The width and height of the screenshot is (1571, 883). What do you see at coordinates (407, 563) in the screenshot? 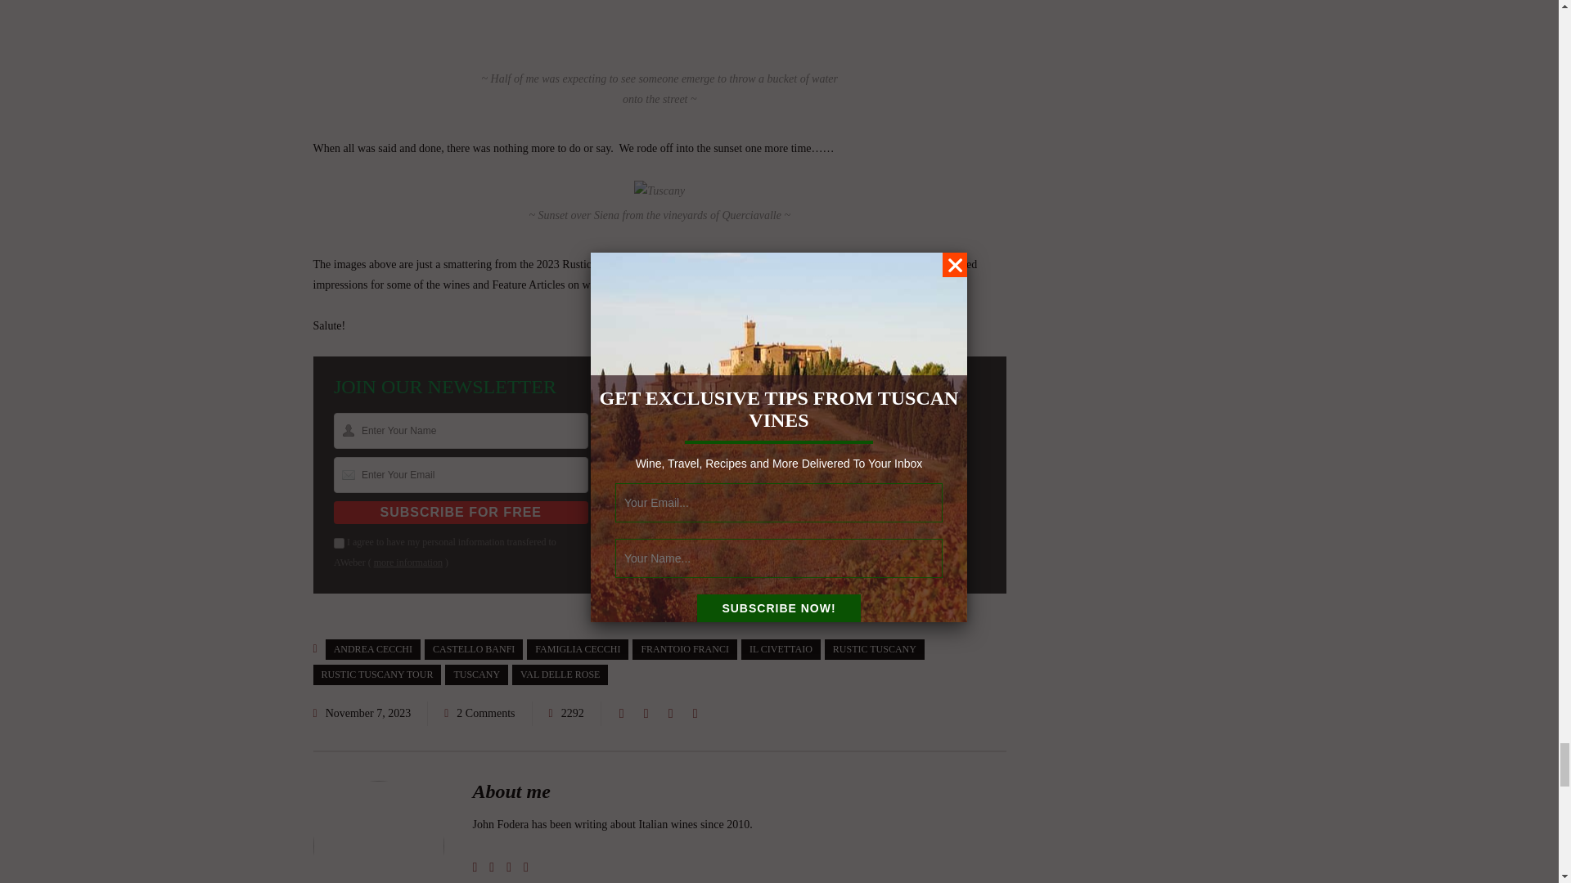
I see `more information` at bounding box center [407, 563].